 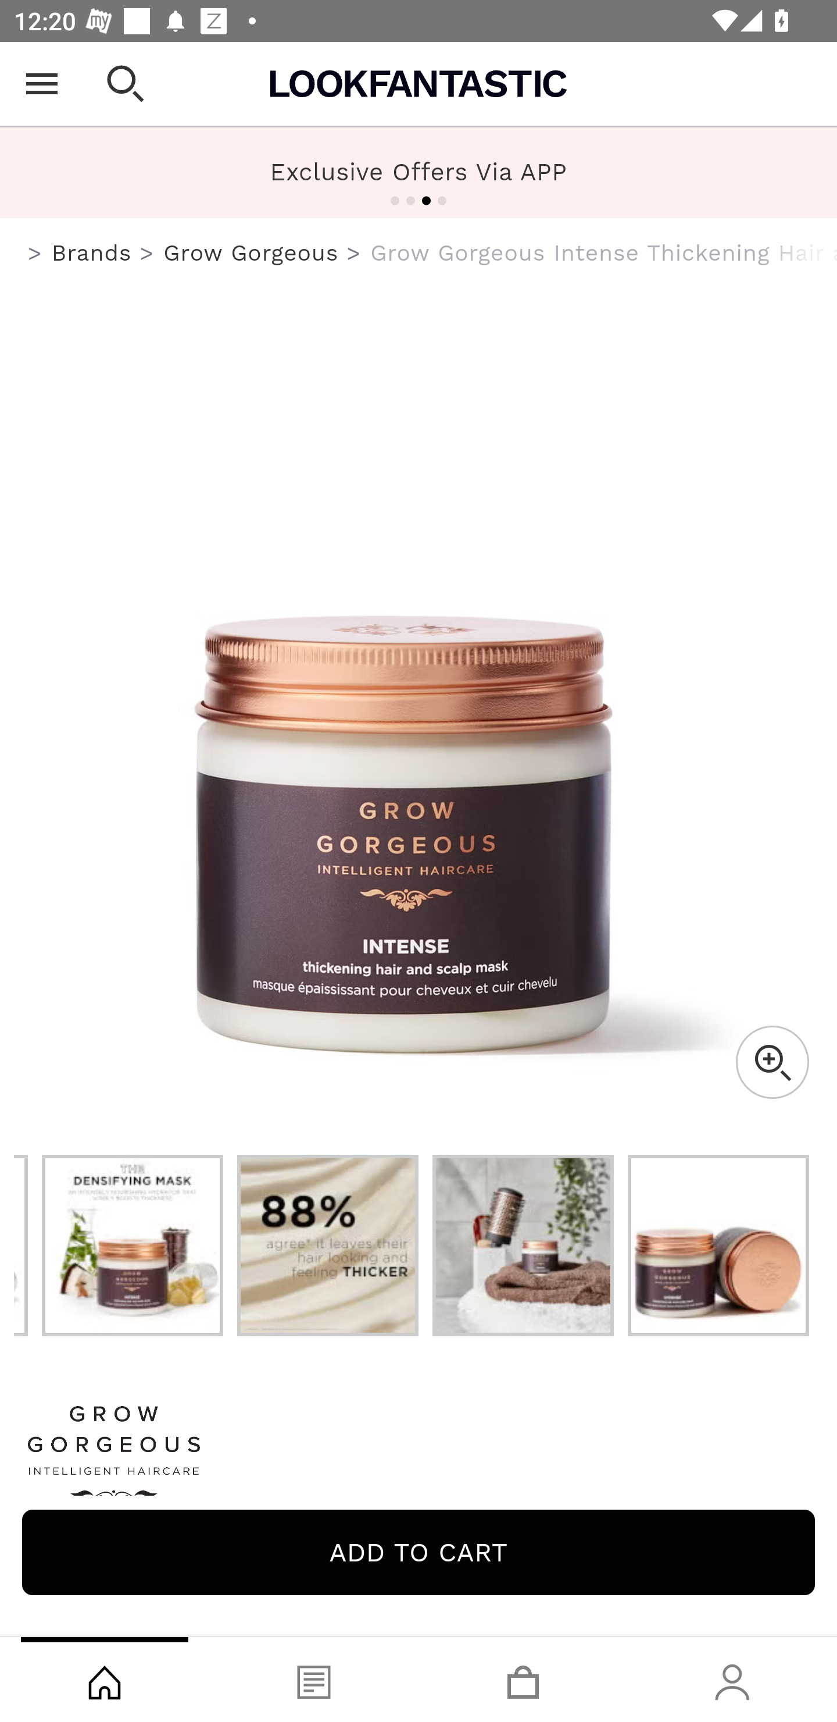 I want to click on us.lookfantastic, so click(x=35, y=254).